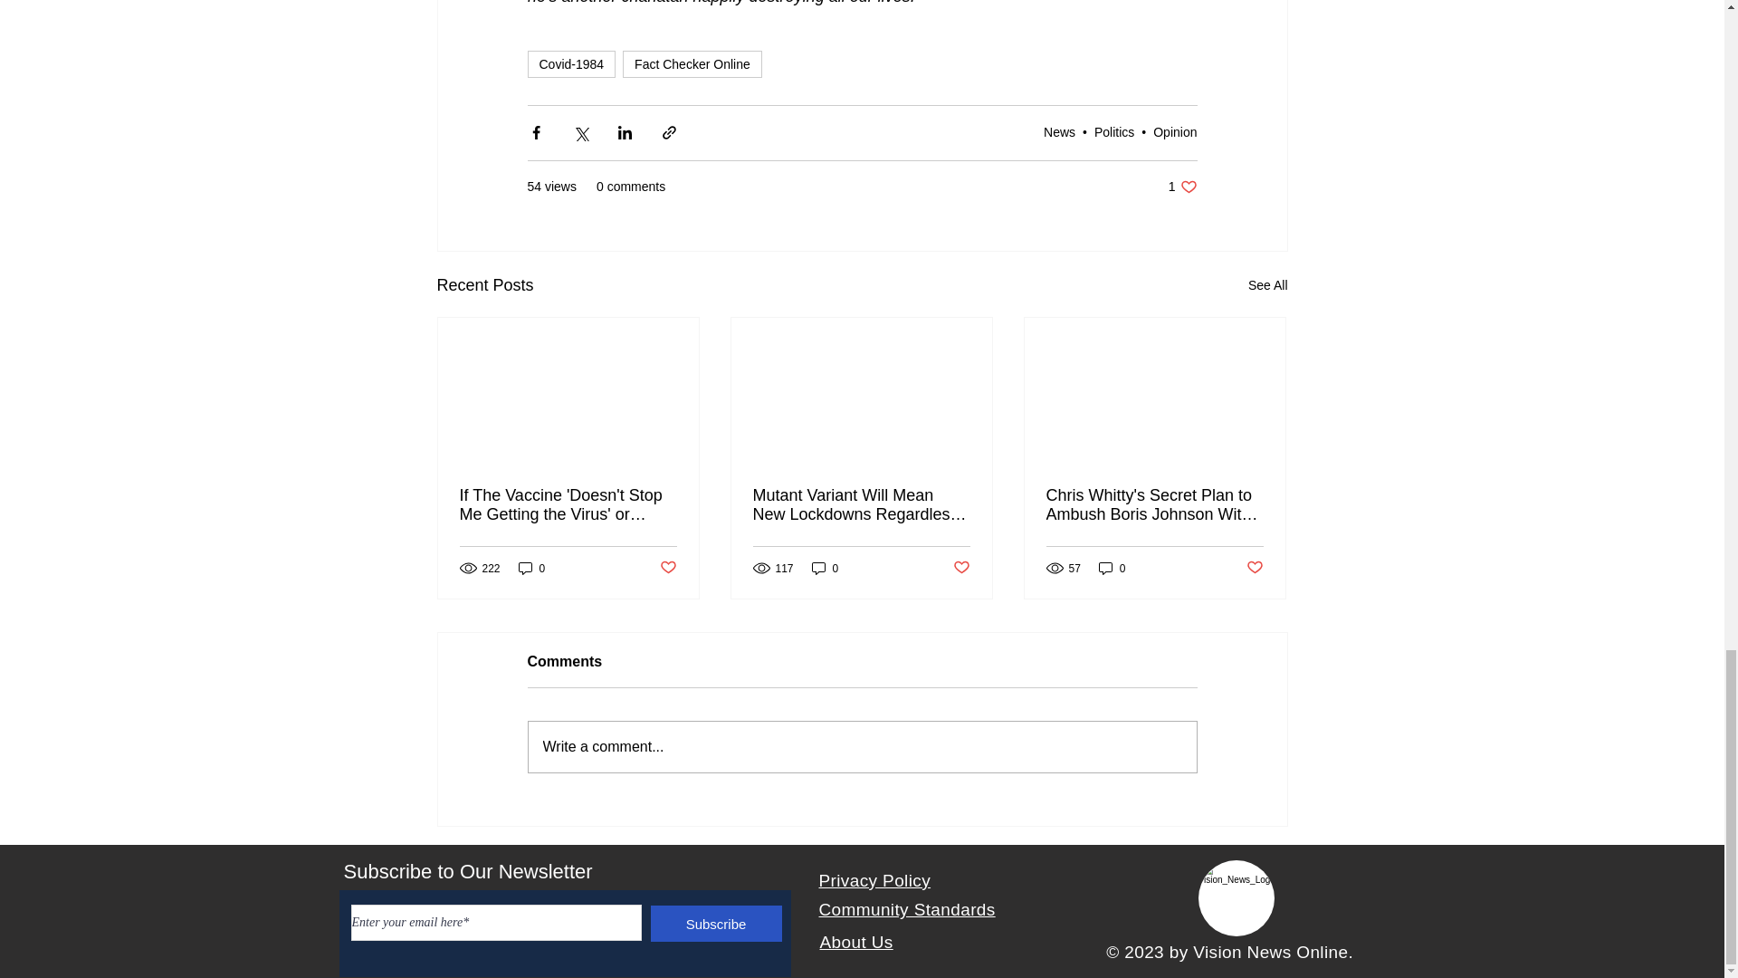 The width and height of the screenshot is (1738, 978). I want to click on Post not marked as liked, so click(1182, 187).